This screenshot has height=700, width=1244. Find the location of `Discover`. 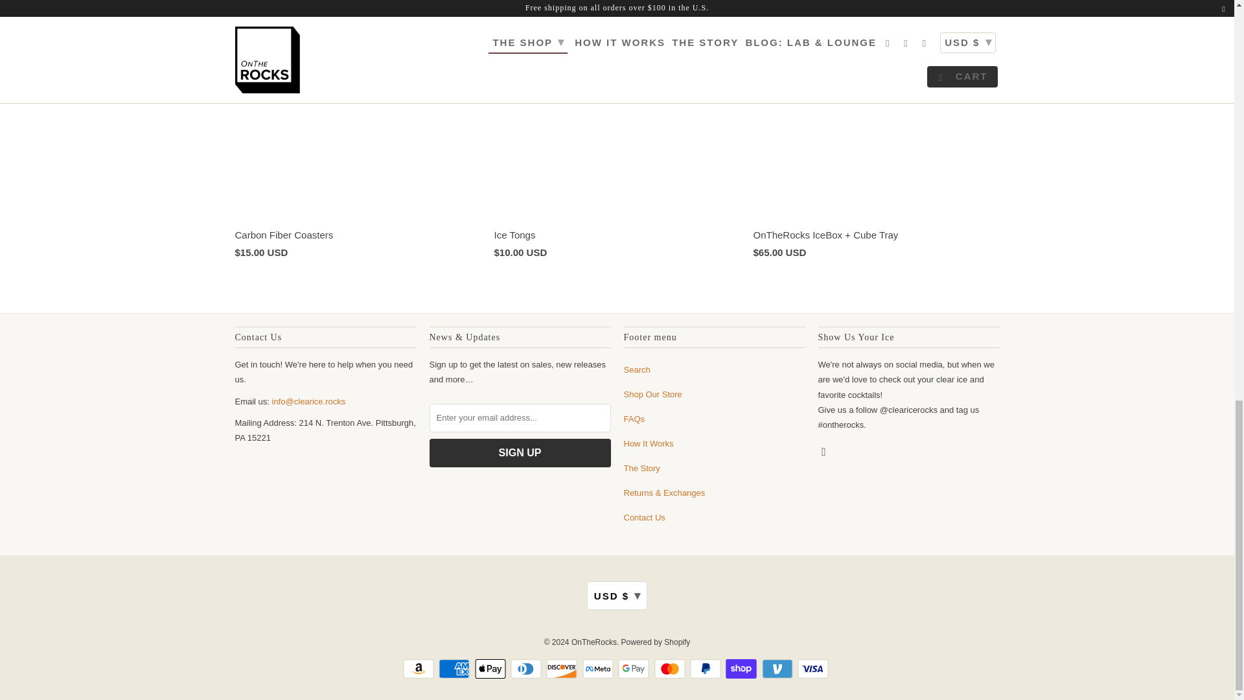

Discover is located at coordinates (562, 669).